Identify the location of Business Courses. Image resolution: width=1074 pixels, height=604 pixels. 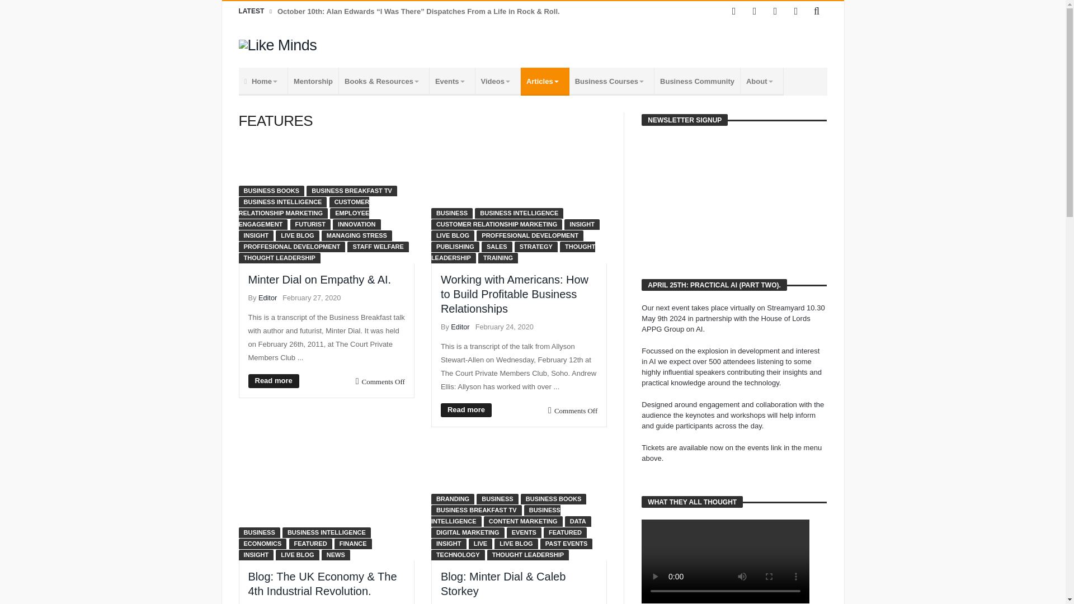
(611, 81).